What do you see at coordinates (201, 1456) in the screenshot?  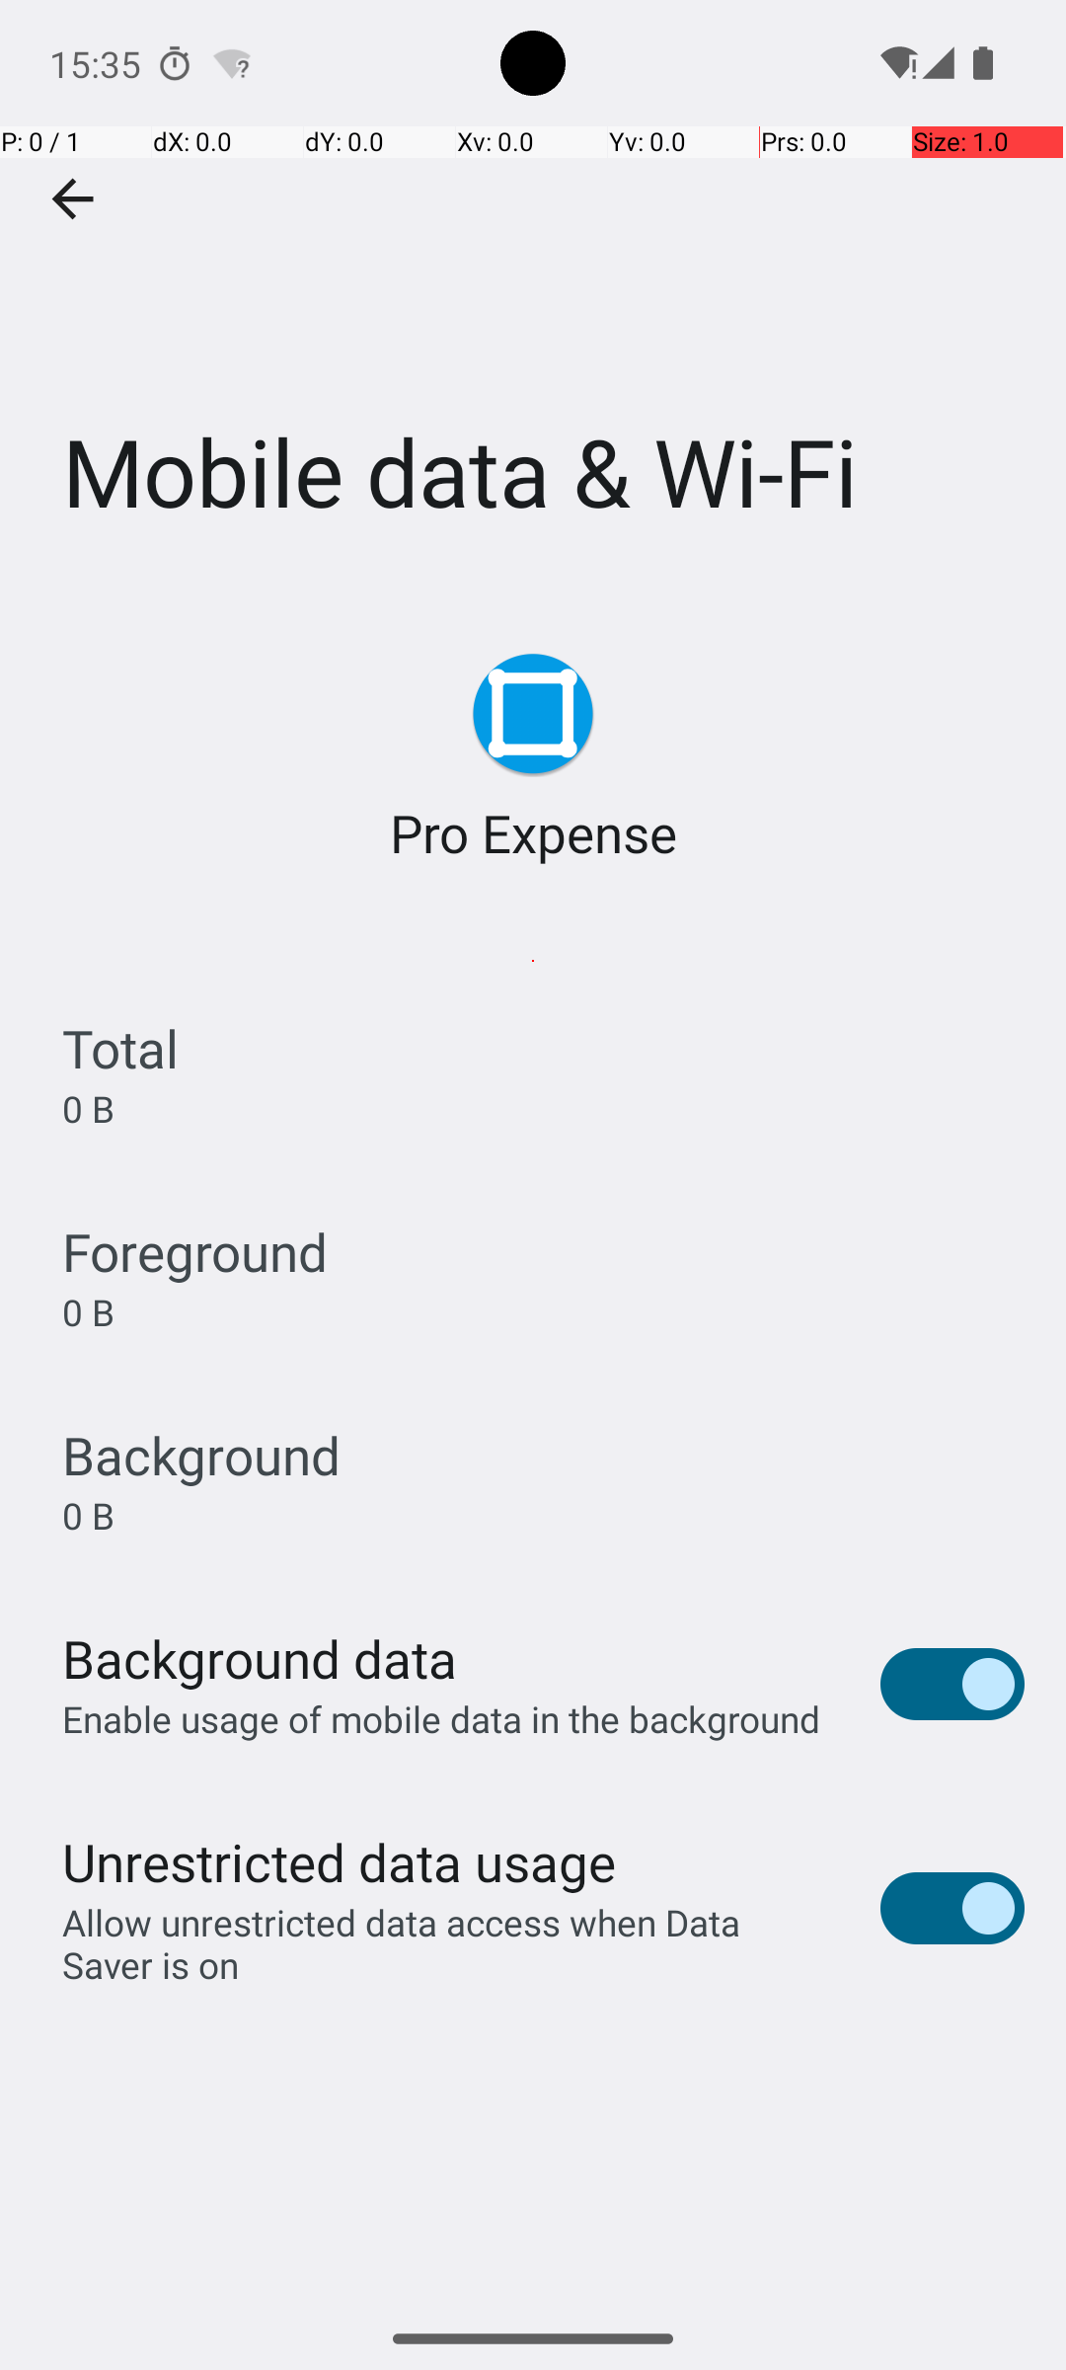 I see `Background` at bounding box center [201, 1456].